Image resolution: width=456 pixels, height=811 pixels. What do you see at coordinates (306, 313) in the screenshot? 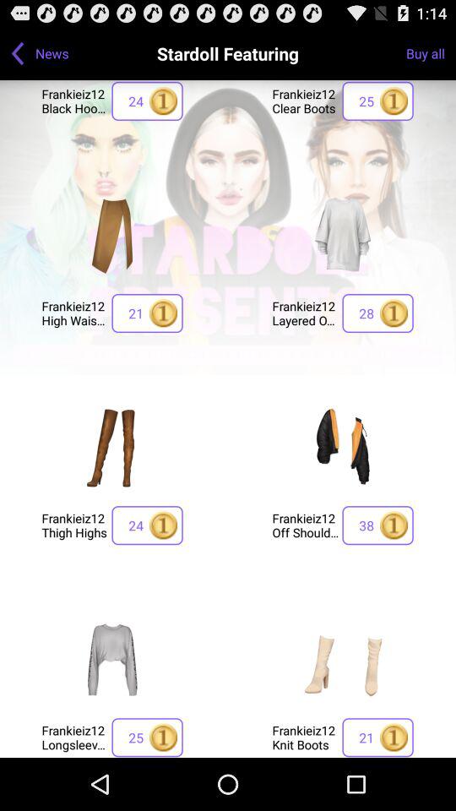
I see `open the icon to the left of 28 button` at bounding box center [306, 313].